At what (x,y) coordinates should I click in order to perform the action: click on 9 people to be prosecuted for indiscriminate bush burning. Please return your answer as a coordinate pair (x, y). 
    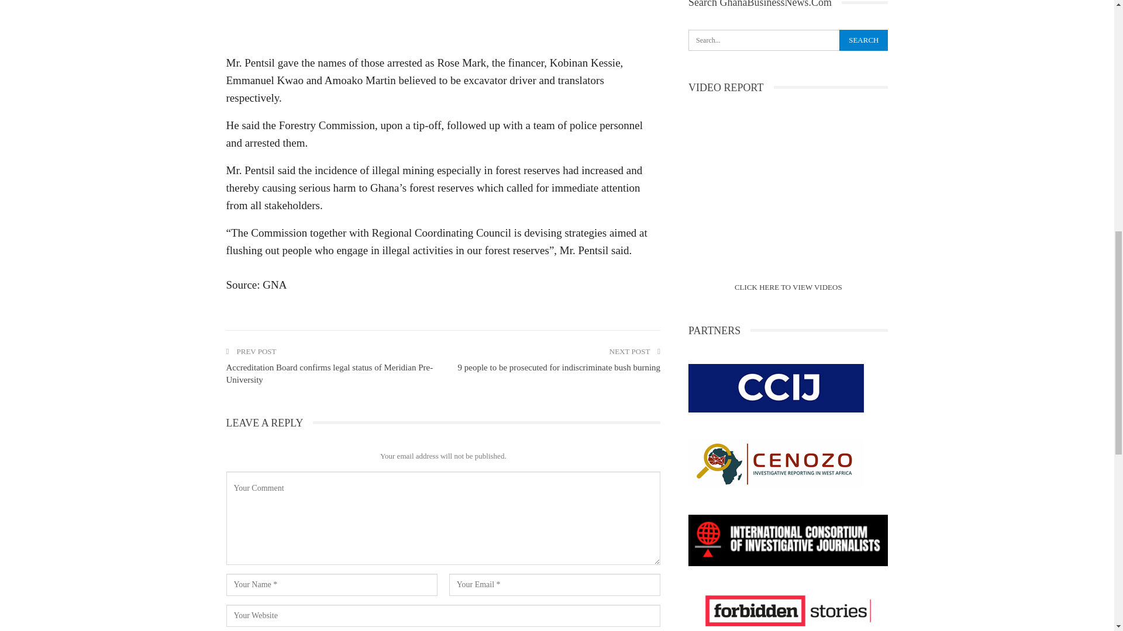
    Looking at the image, I should click on (558, 367).